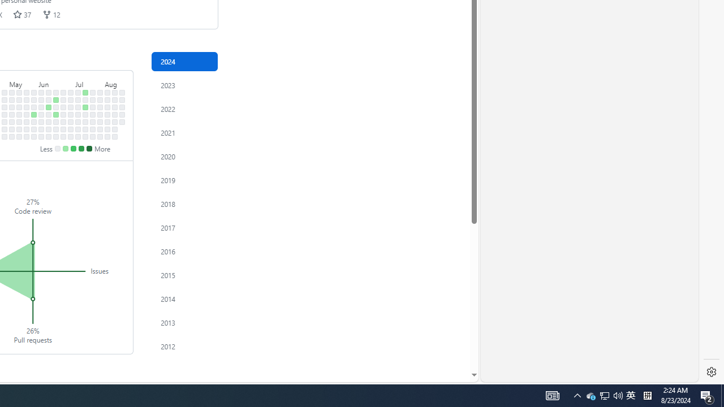  What do you see at coordinates (184, 156) in the screenshot?
I see `Contribution activity in 2020` at bounding box center [184, 156].